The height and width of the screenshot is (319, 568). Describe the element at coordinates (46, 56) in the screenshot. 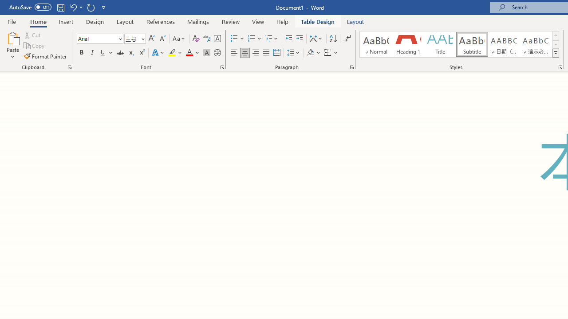

I see `Format Painter` at that location.